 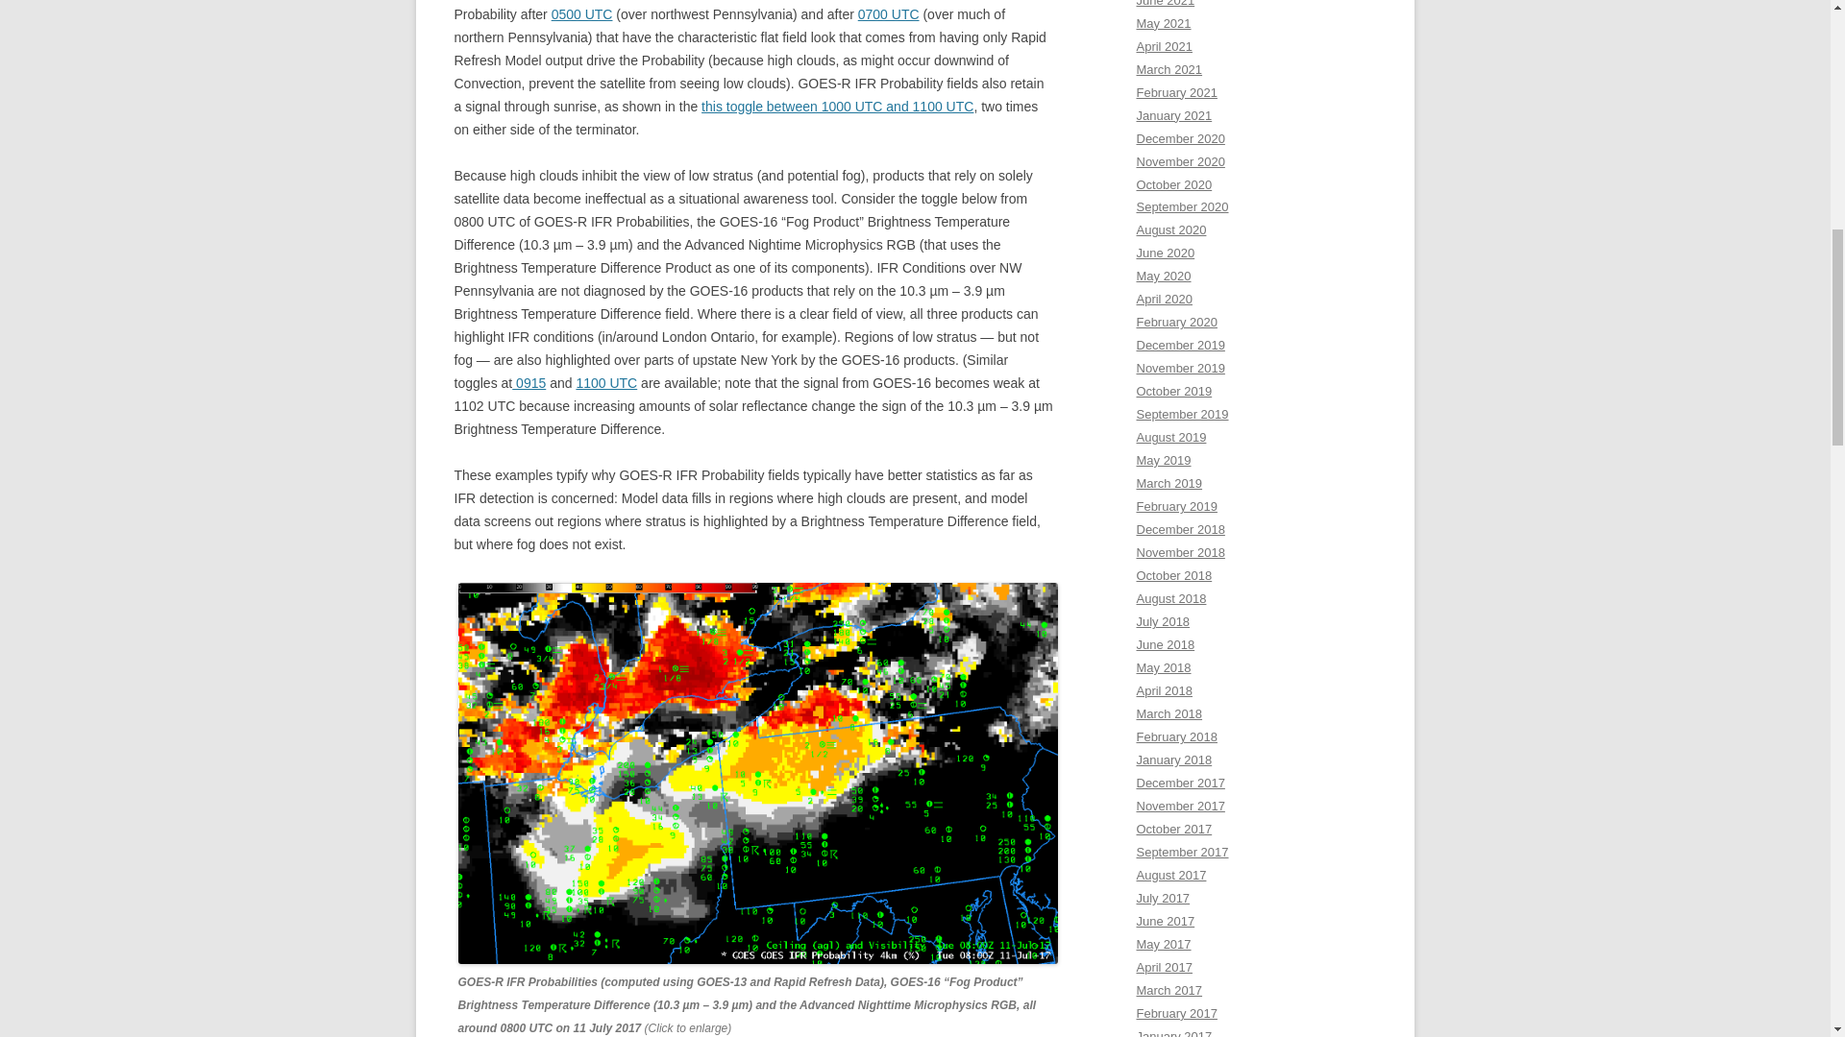 I want to click on this toggle between 1000 UTC and 1100 UTC, so click(x=837, y=106).